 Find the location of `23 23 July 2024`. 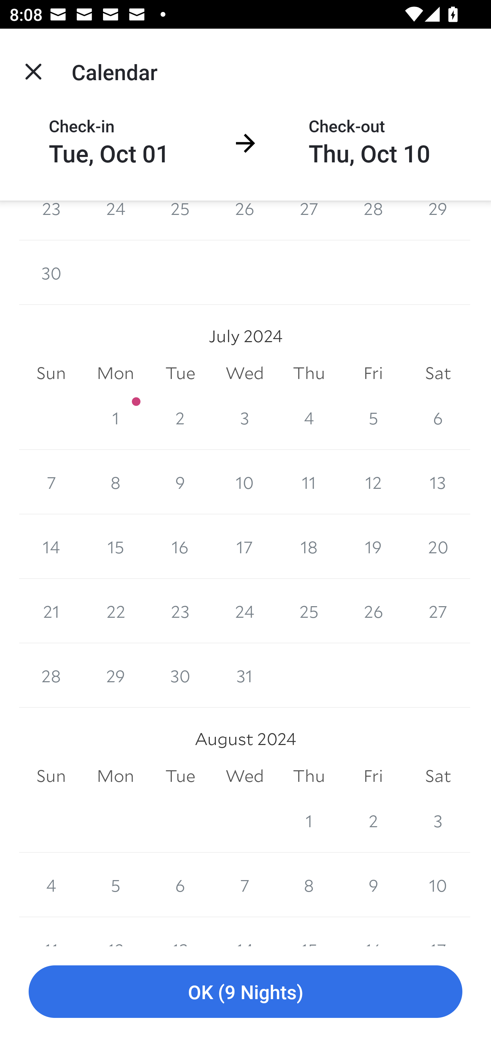

23 23 July 2024 is located at coordinates (180, 611).